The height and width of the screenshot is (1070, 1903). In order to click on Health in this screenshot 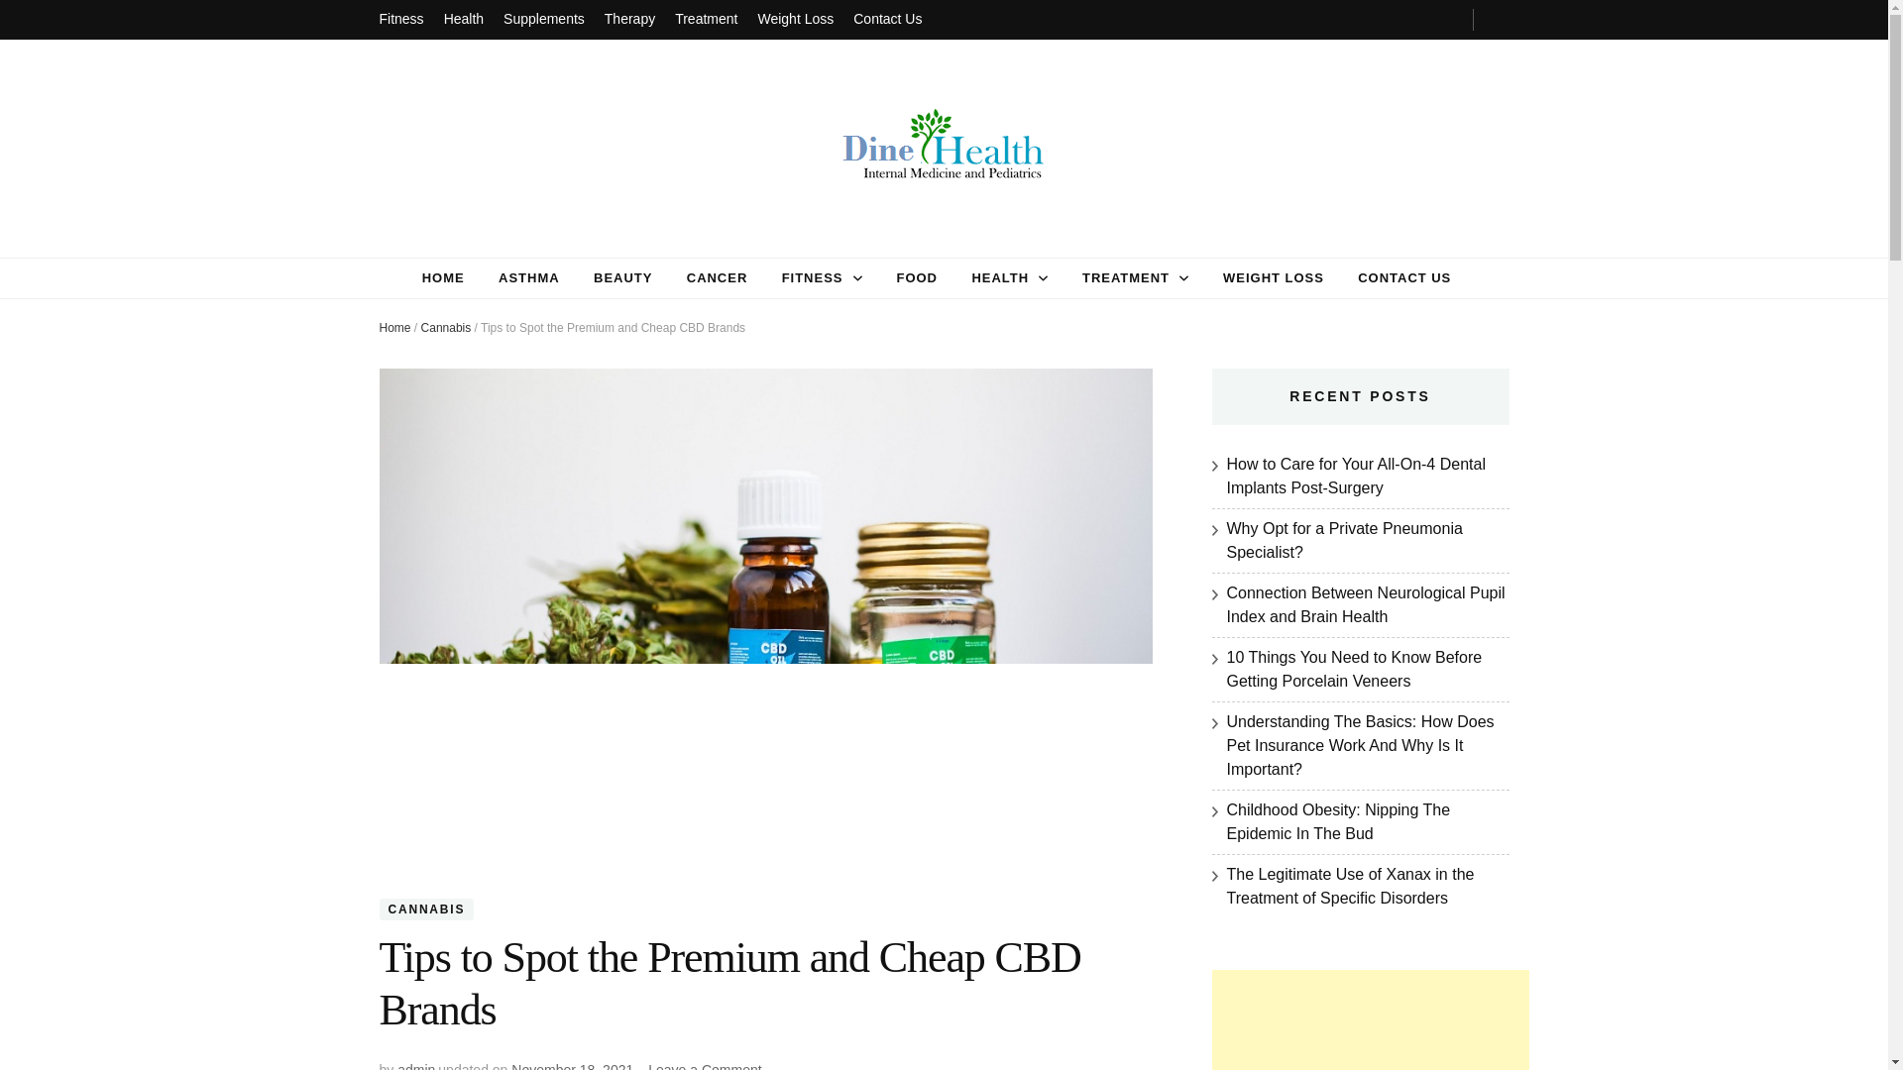, I will do `click(463, 20)`.